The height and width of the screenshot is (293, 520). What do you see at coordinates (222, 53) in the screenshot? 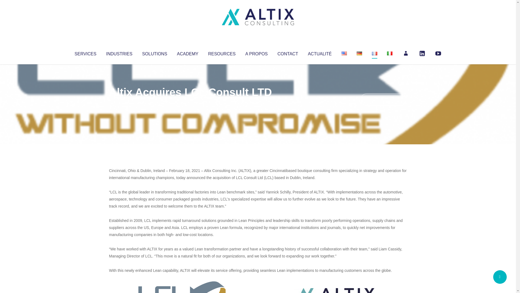
I see `RESOURCES` at bounding box center [222, 53].